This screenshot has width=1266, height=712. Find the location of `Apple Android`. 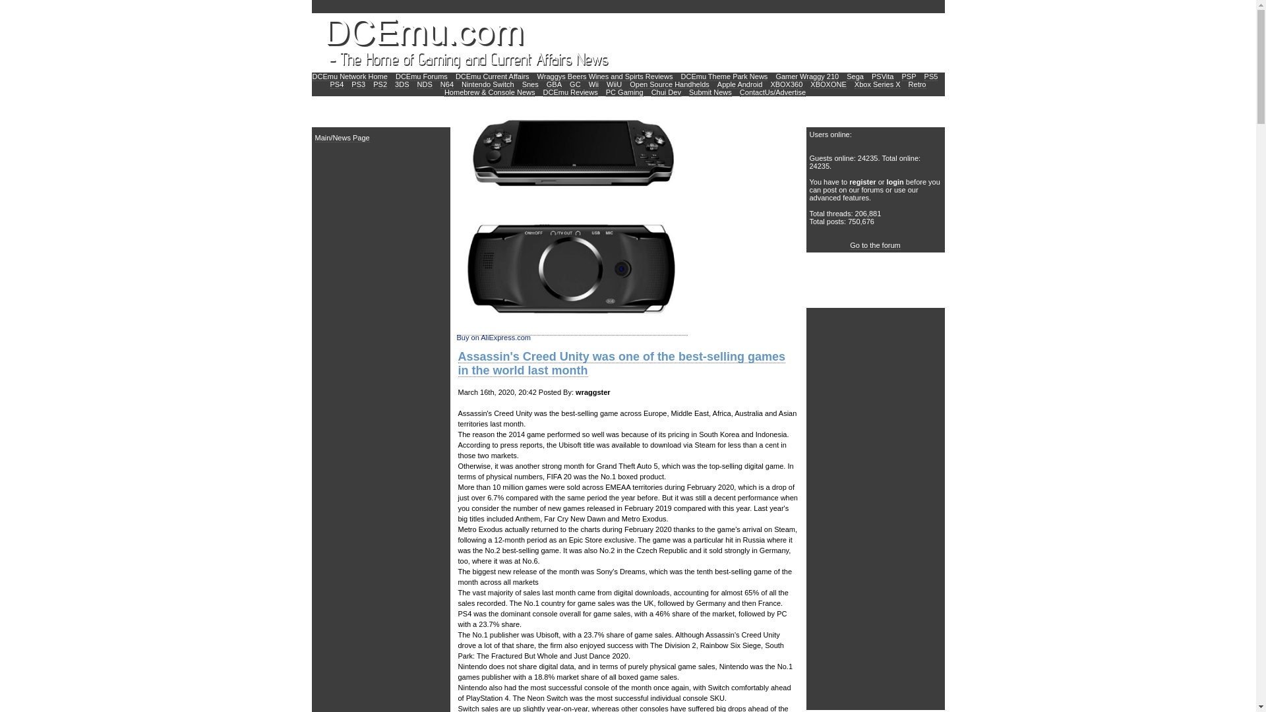

Apple Android is located at coordinates (740, 84).